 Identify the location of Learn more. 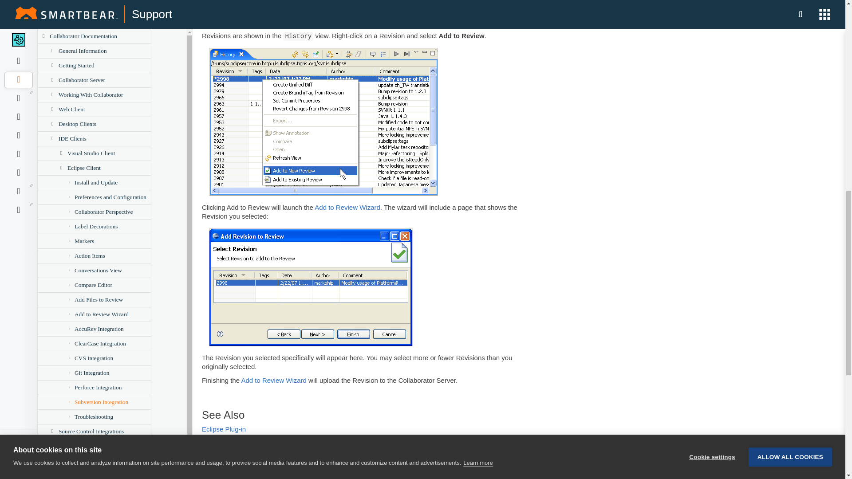
(477, 27).